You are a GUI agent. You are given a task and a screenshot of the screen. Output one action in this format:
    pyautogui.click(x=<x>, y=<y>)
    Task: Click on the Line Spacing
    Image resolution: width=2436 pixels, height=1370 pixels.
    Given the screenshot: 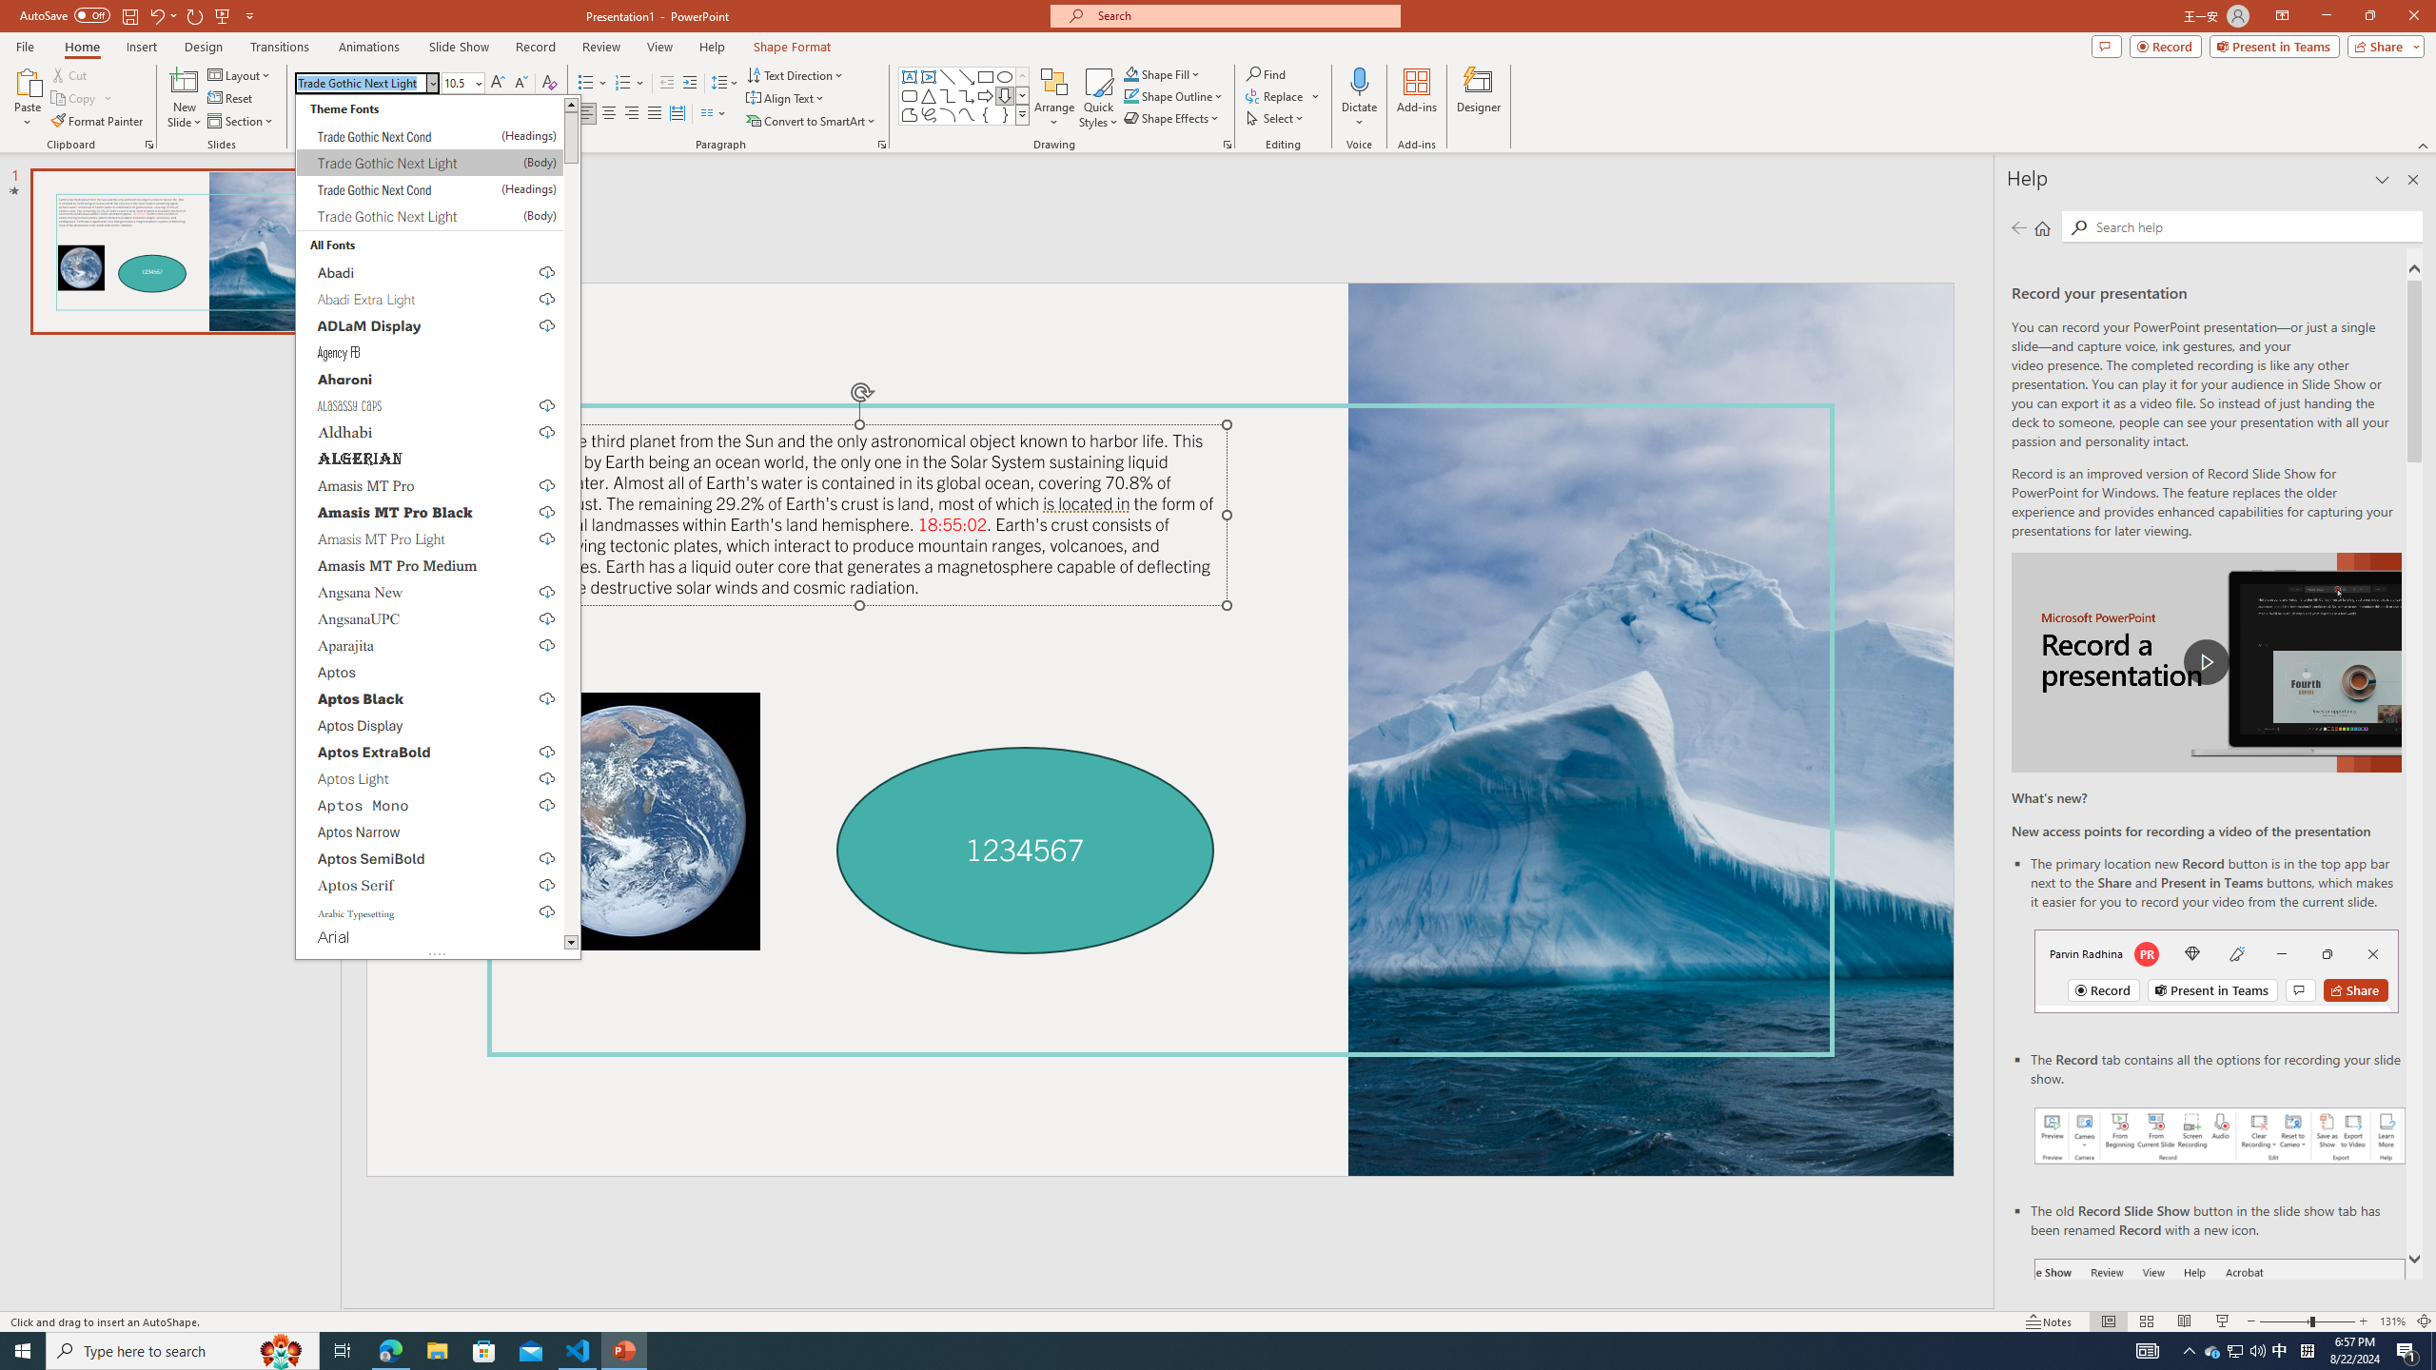 What is the action you would take?
    pyautogui.click(x=725, y=84)
    